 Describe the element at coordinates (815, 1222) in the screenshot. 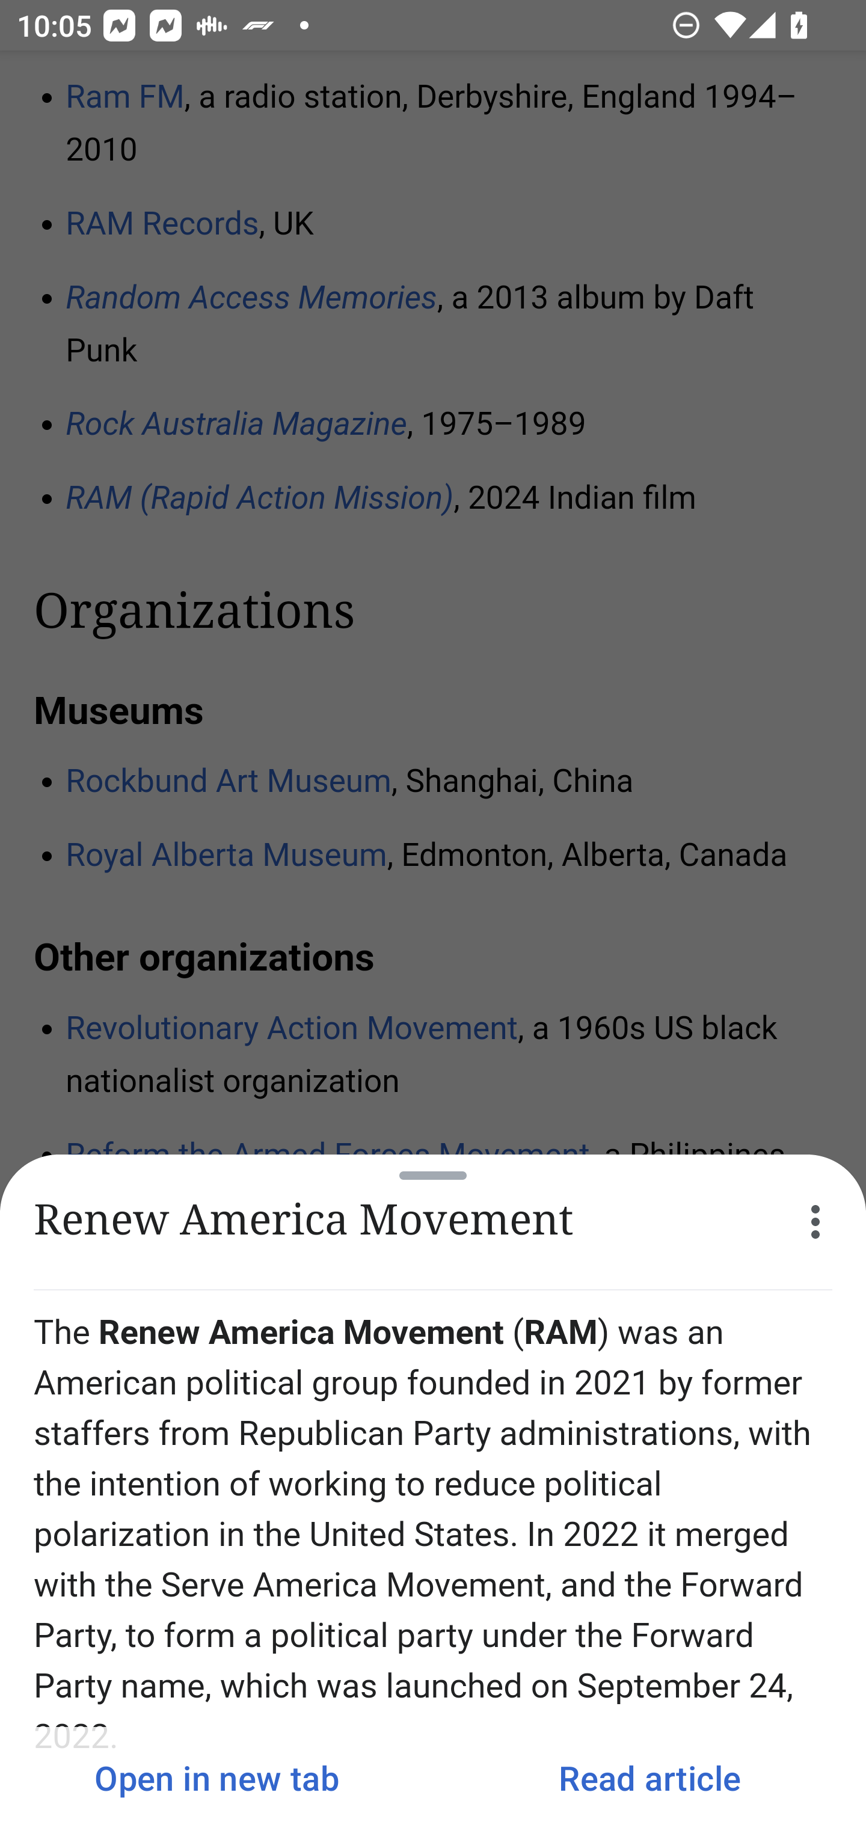

I see `More options` at that location.